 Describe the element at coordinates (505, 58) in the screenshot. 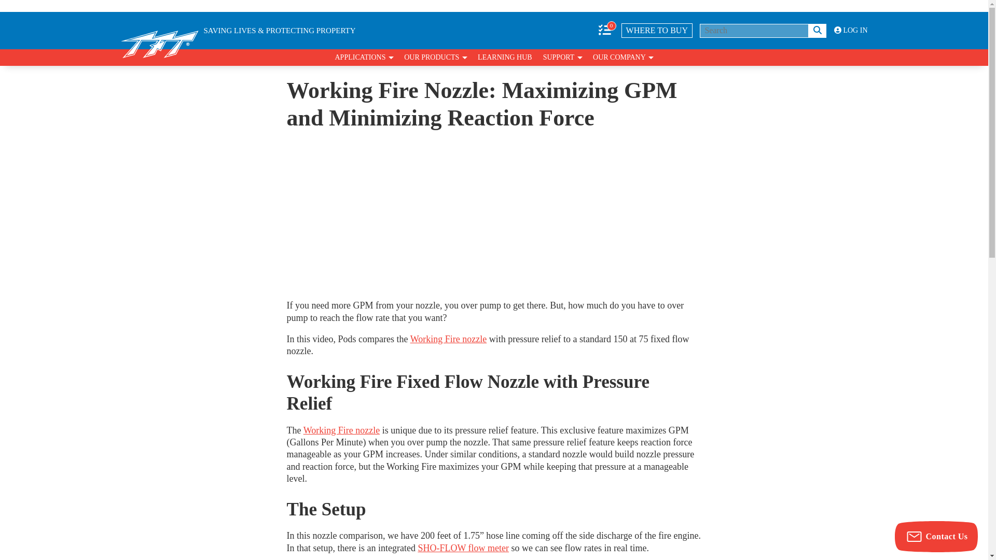

I see `LEARNING HUB` at that location.